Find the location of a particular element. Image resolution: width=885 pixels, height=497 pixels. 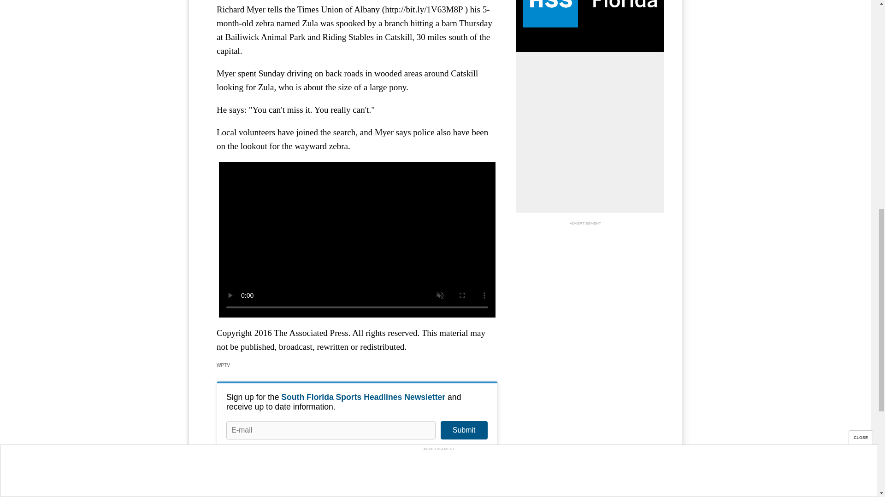

3rd party ad content is located at coordinates (585, 285).